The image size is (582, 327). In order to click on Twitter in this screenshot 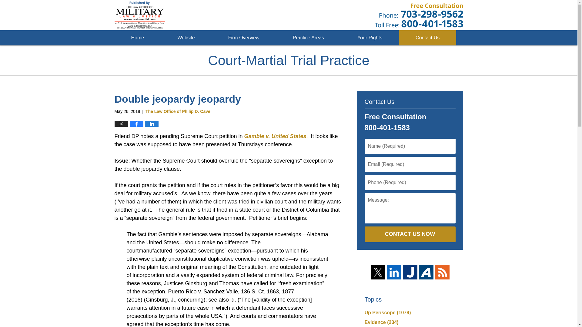, I will do `click(377, 272)`.